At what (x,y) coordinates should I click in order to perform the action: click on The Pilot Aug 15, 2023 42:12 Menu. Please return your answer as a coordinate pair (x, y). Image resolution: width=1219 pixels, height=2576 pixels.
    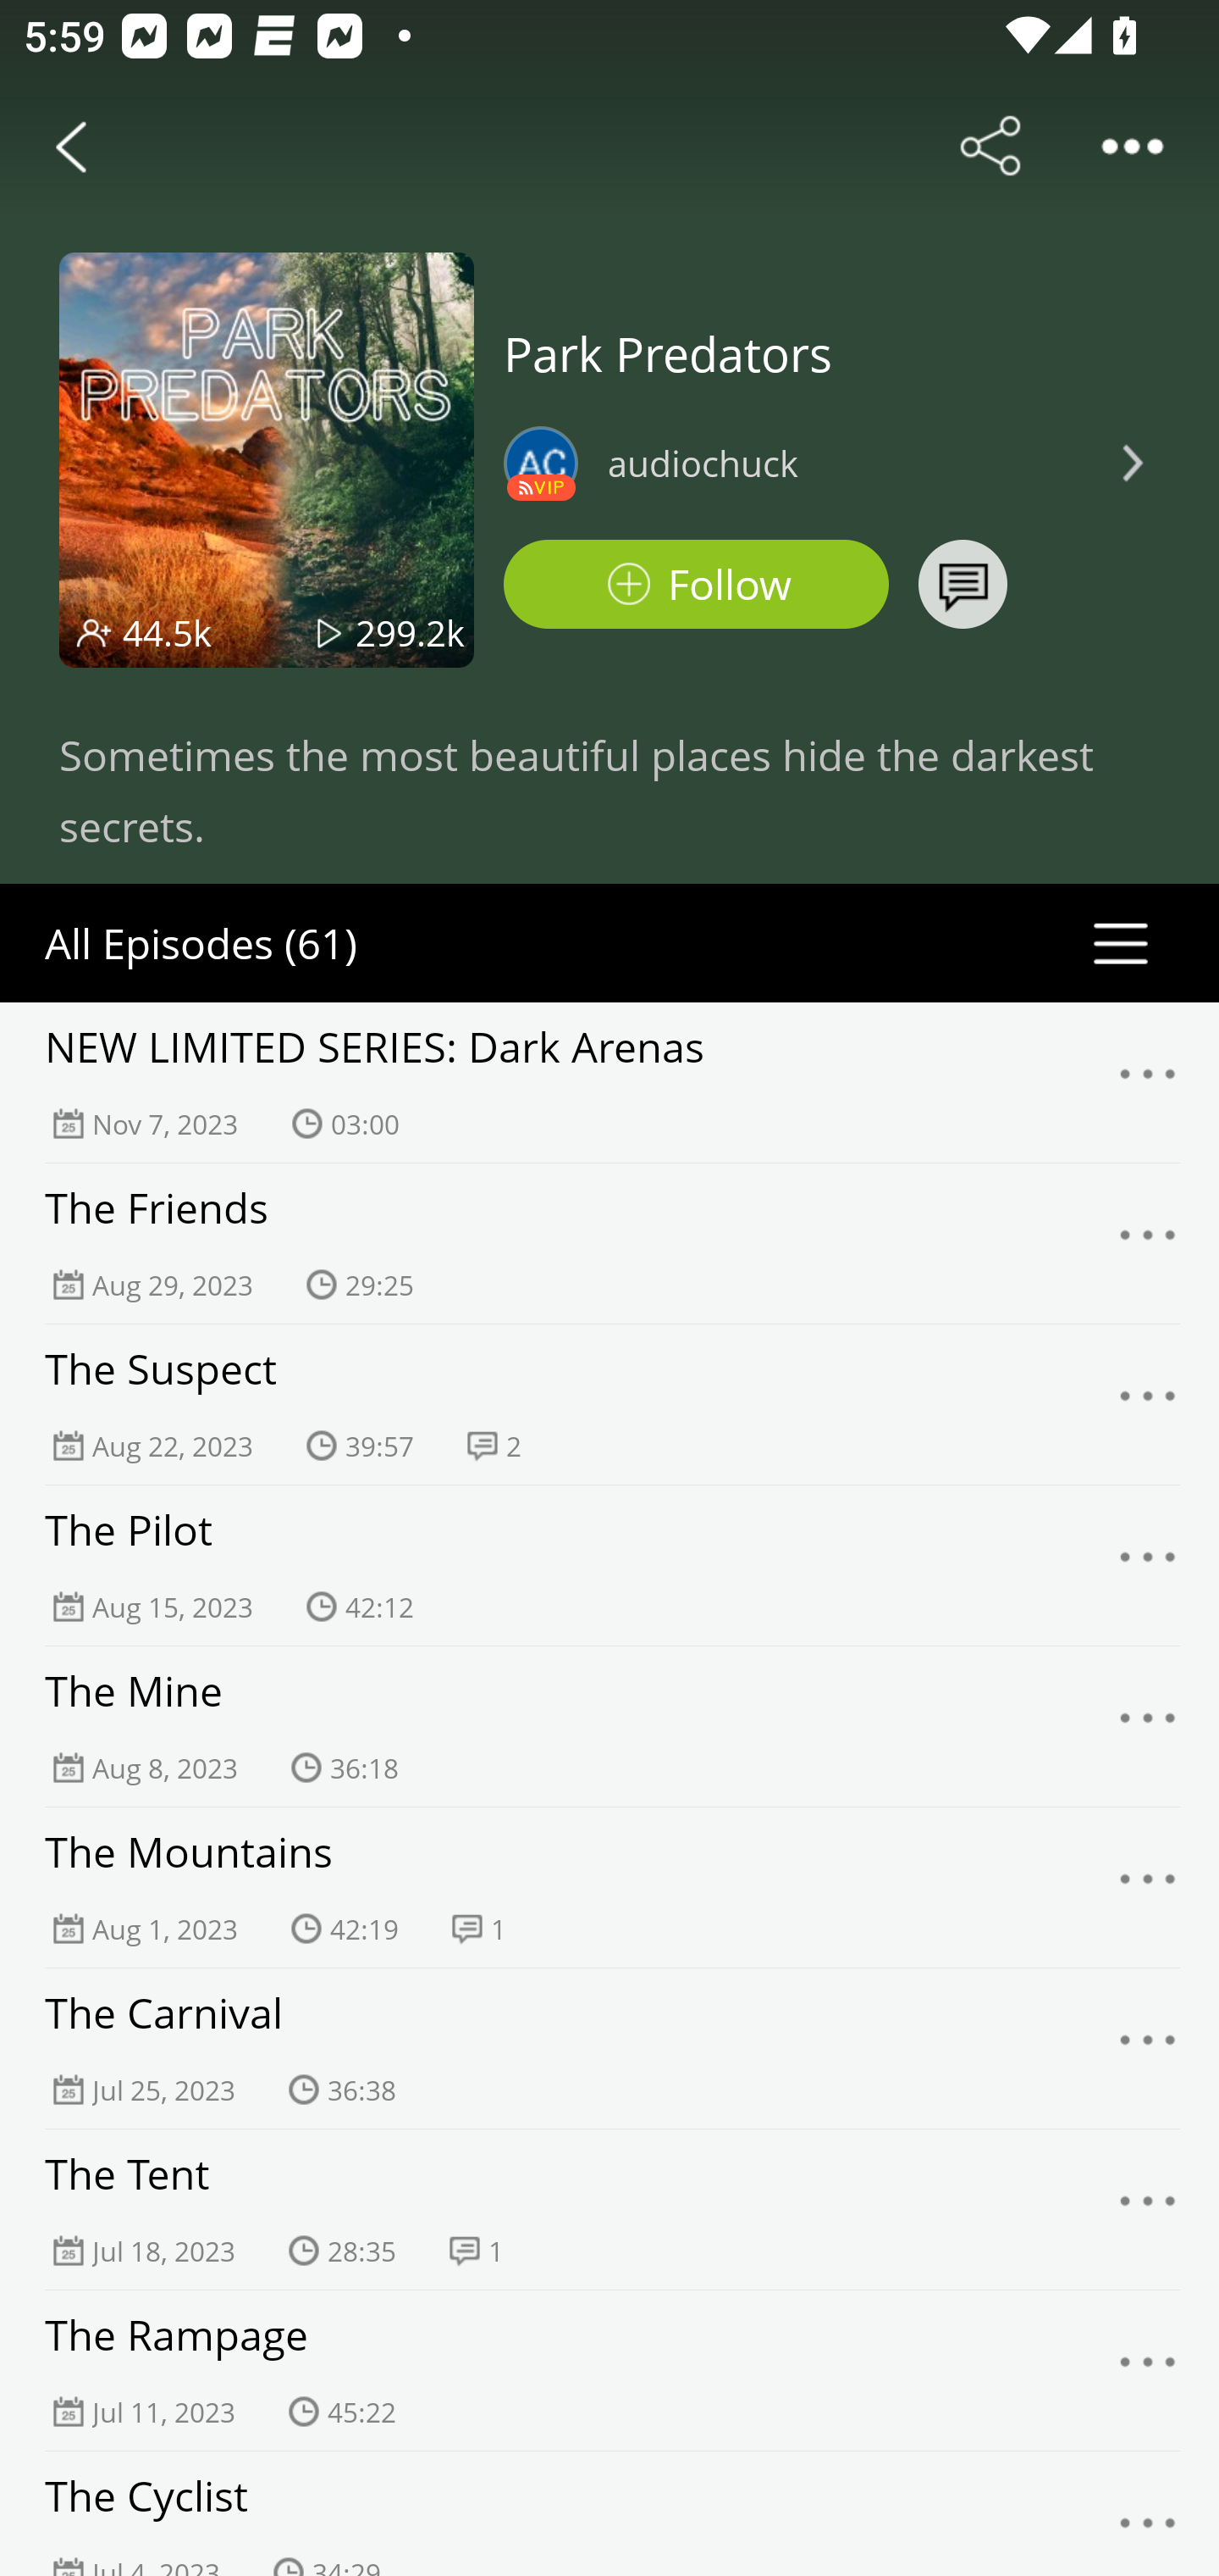
    Looking at the image, I should click on (609, 1566).